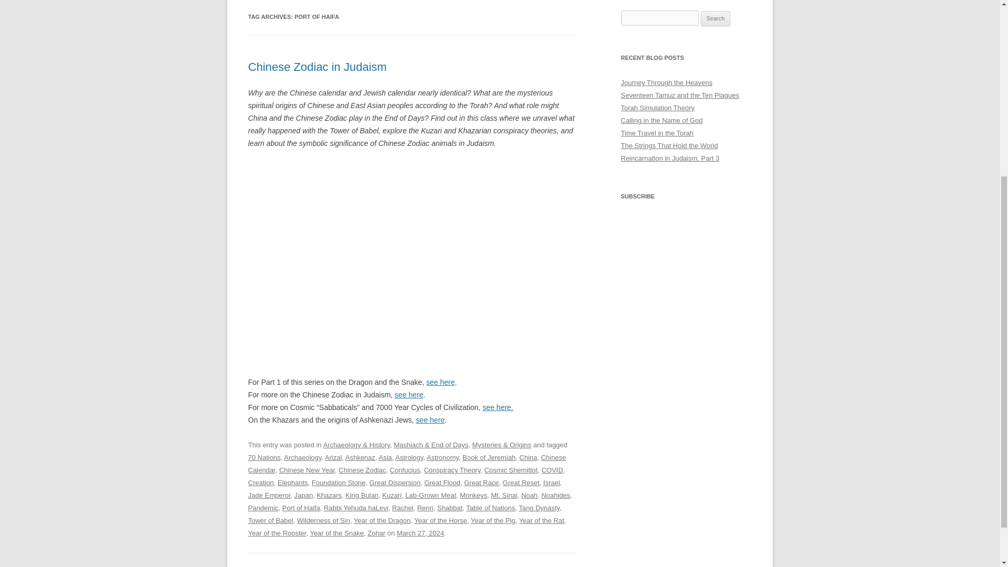  What do you see at coordinates (264, 458) in the screenshot?
I see `70 Nations` at bounding box center [264, 458].